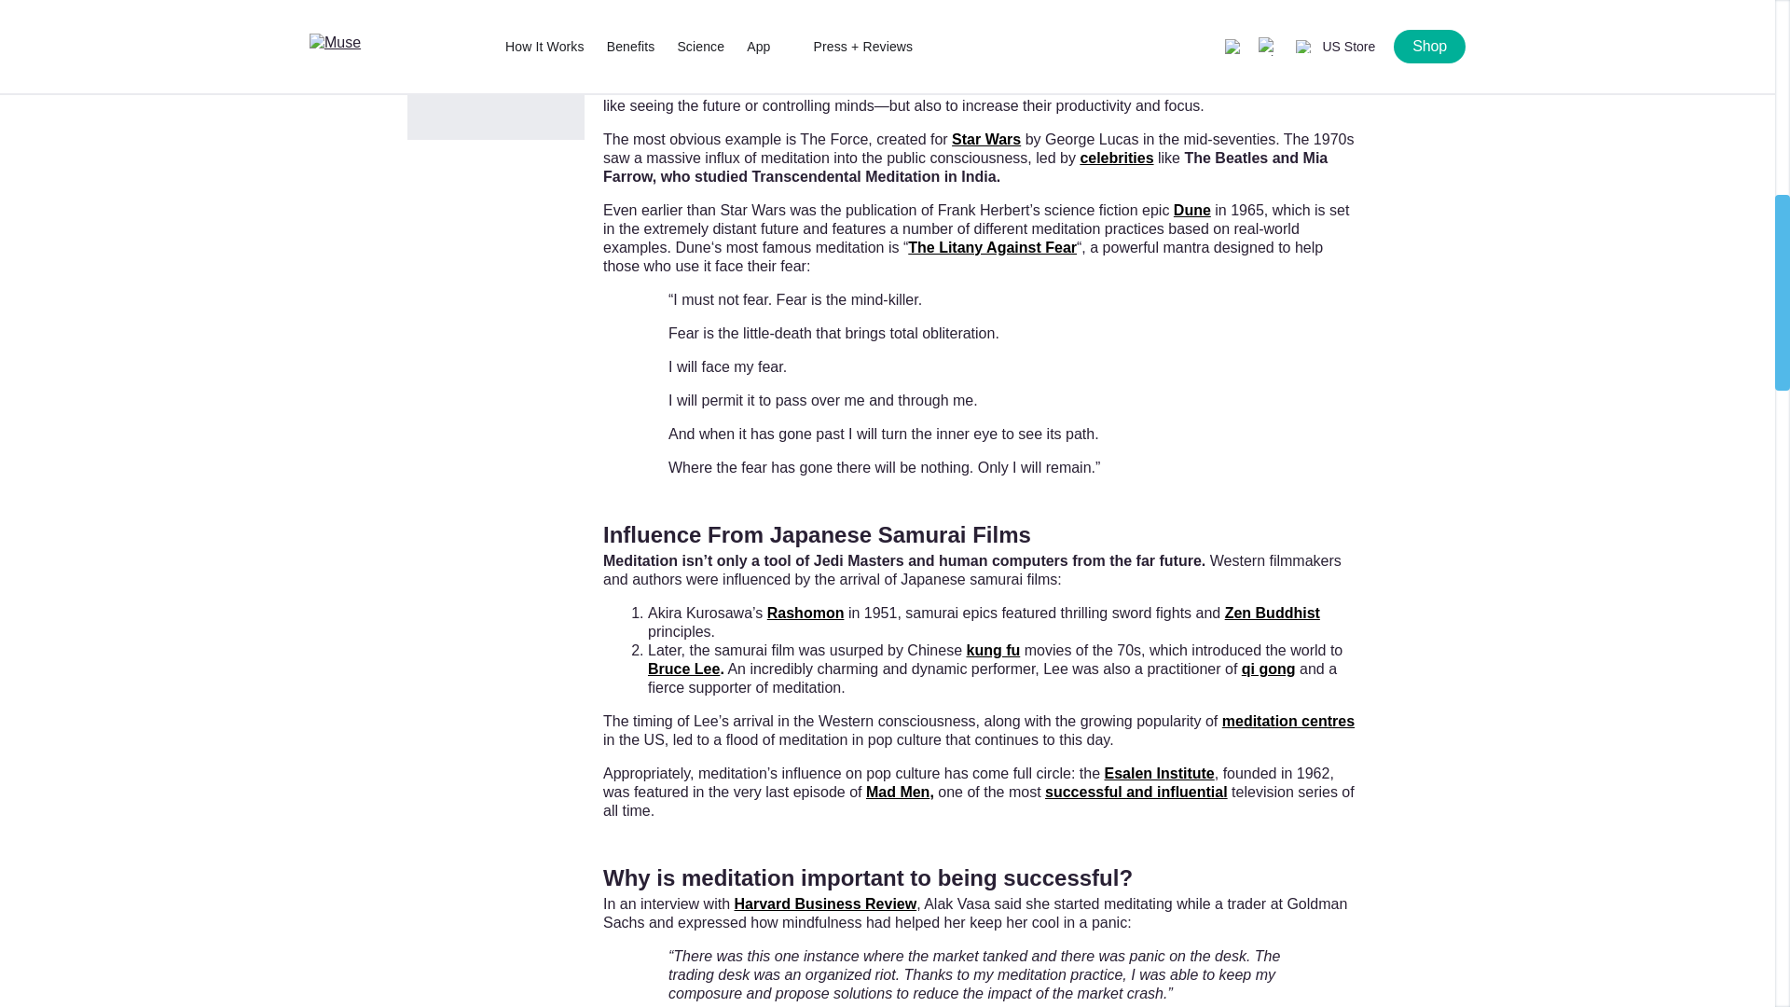 This screenshot has width=1790, height=1007. What do you see at coordinates (986, 139) in the screenshot?
I see `Star Wars` at bounding box center [986, 139].